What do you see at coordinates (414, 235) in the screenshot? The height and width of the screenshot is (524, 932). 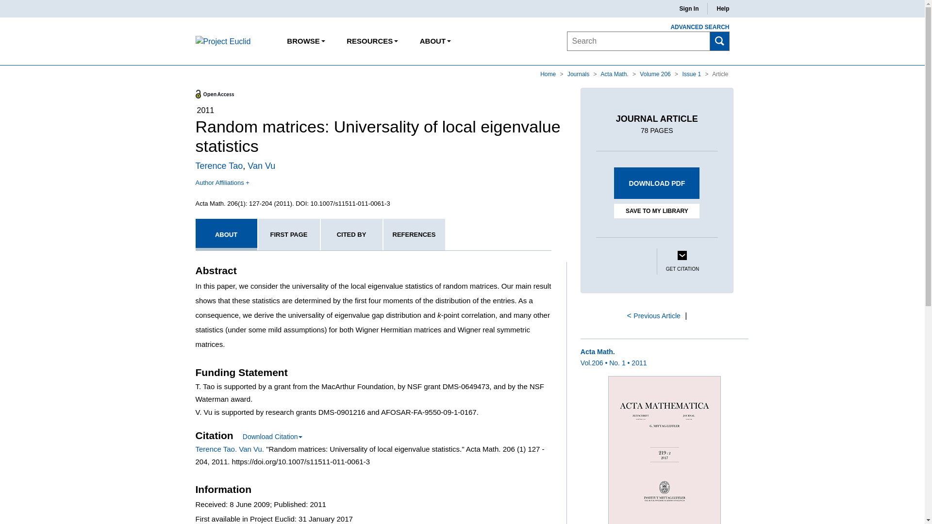 I see `REFERENCES` at bounding box center [414, 235].